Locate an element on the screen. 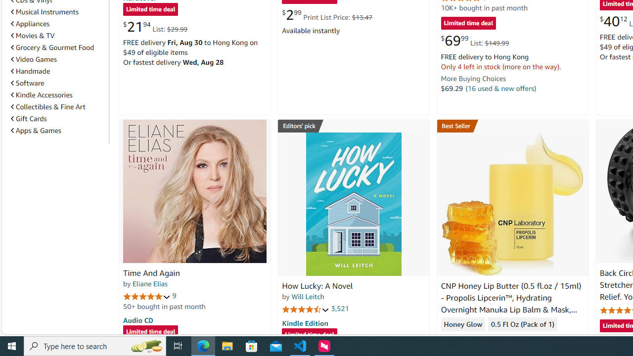  Software is located at coordinates (58, 83).